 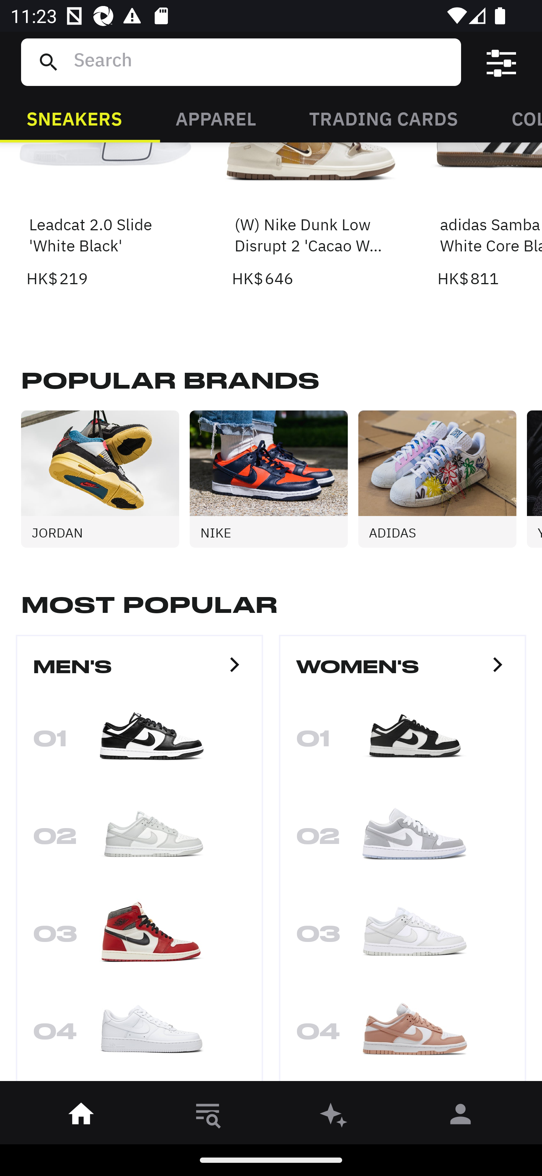 I want to click on WOMEN'S , so click(x=403, y=672).